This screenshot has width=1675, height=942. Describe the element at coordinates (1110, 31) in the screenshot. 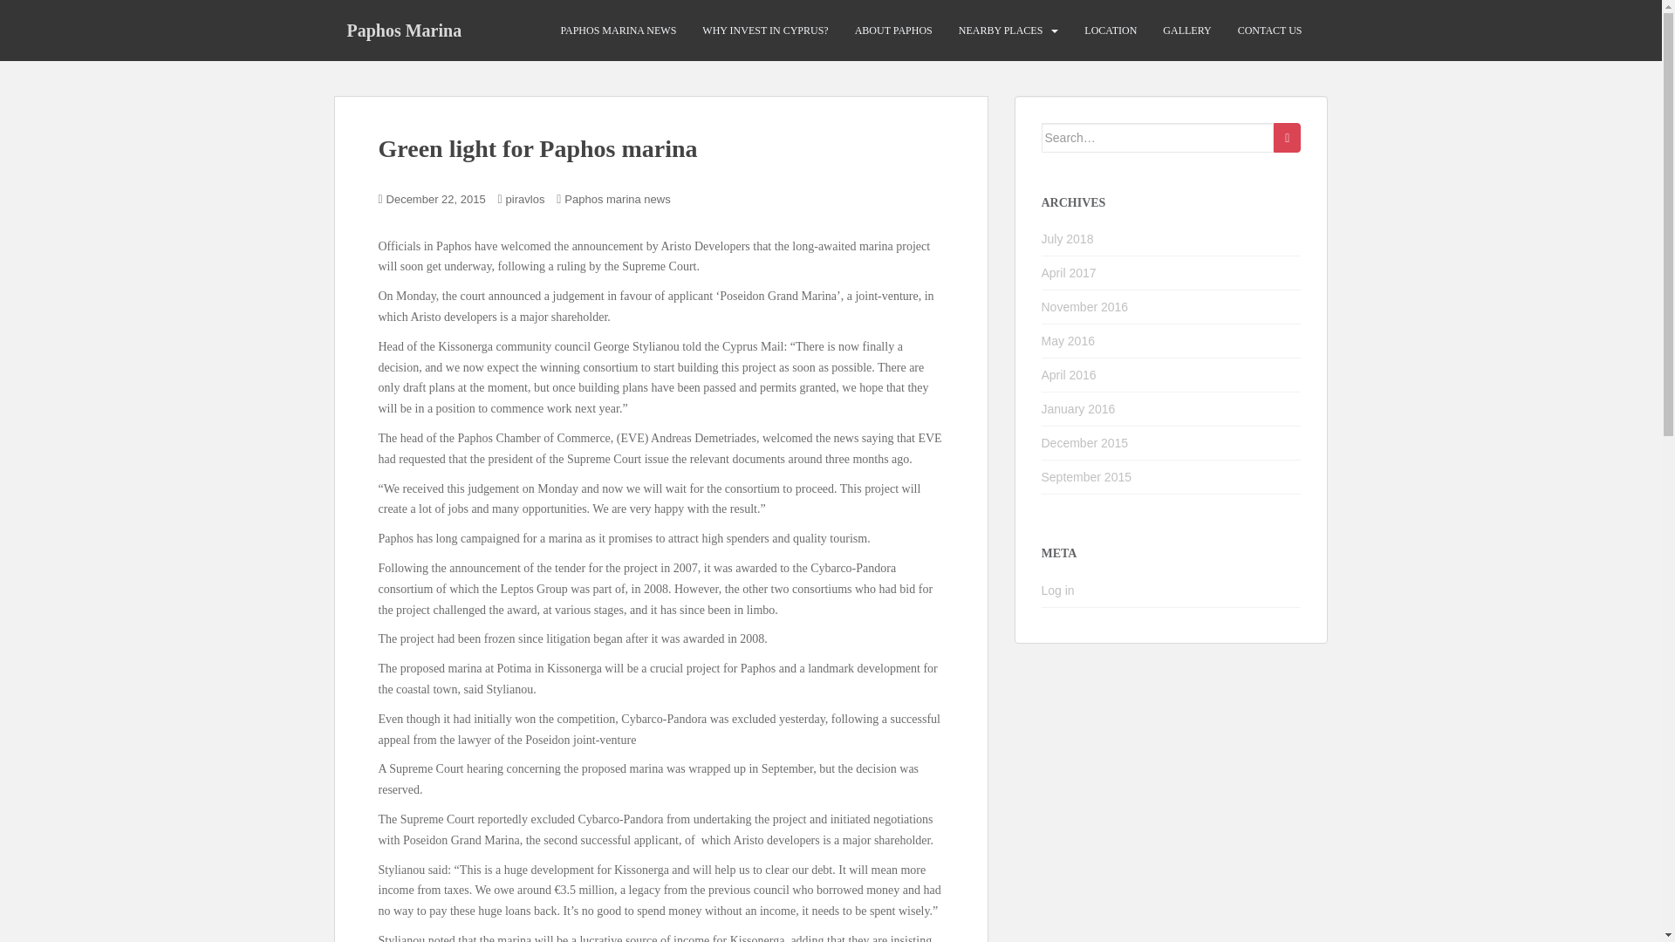

I see `LOCATION` at that location.